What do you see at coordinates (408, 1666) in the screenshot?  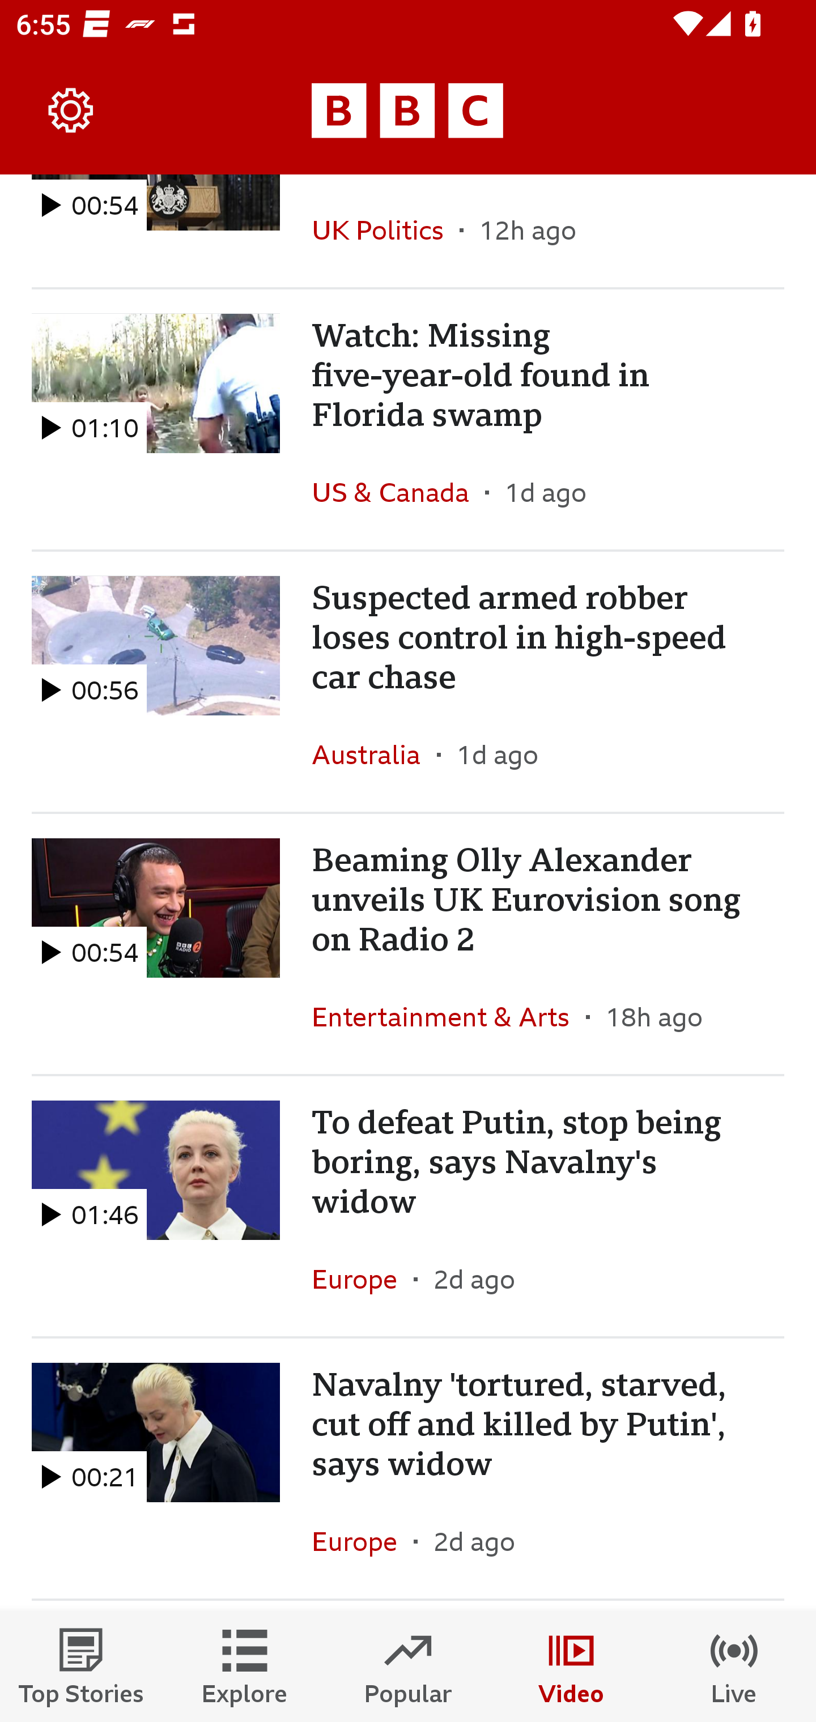 I see `Popular` at bounding box center [408, 1666].